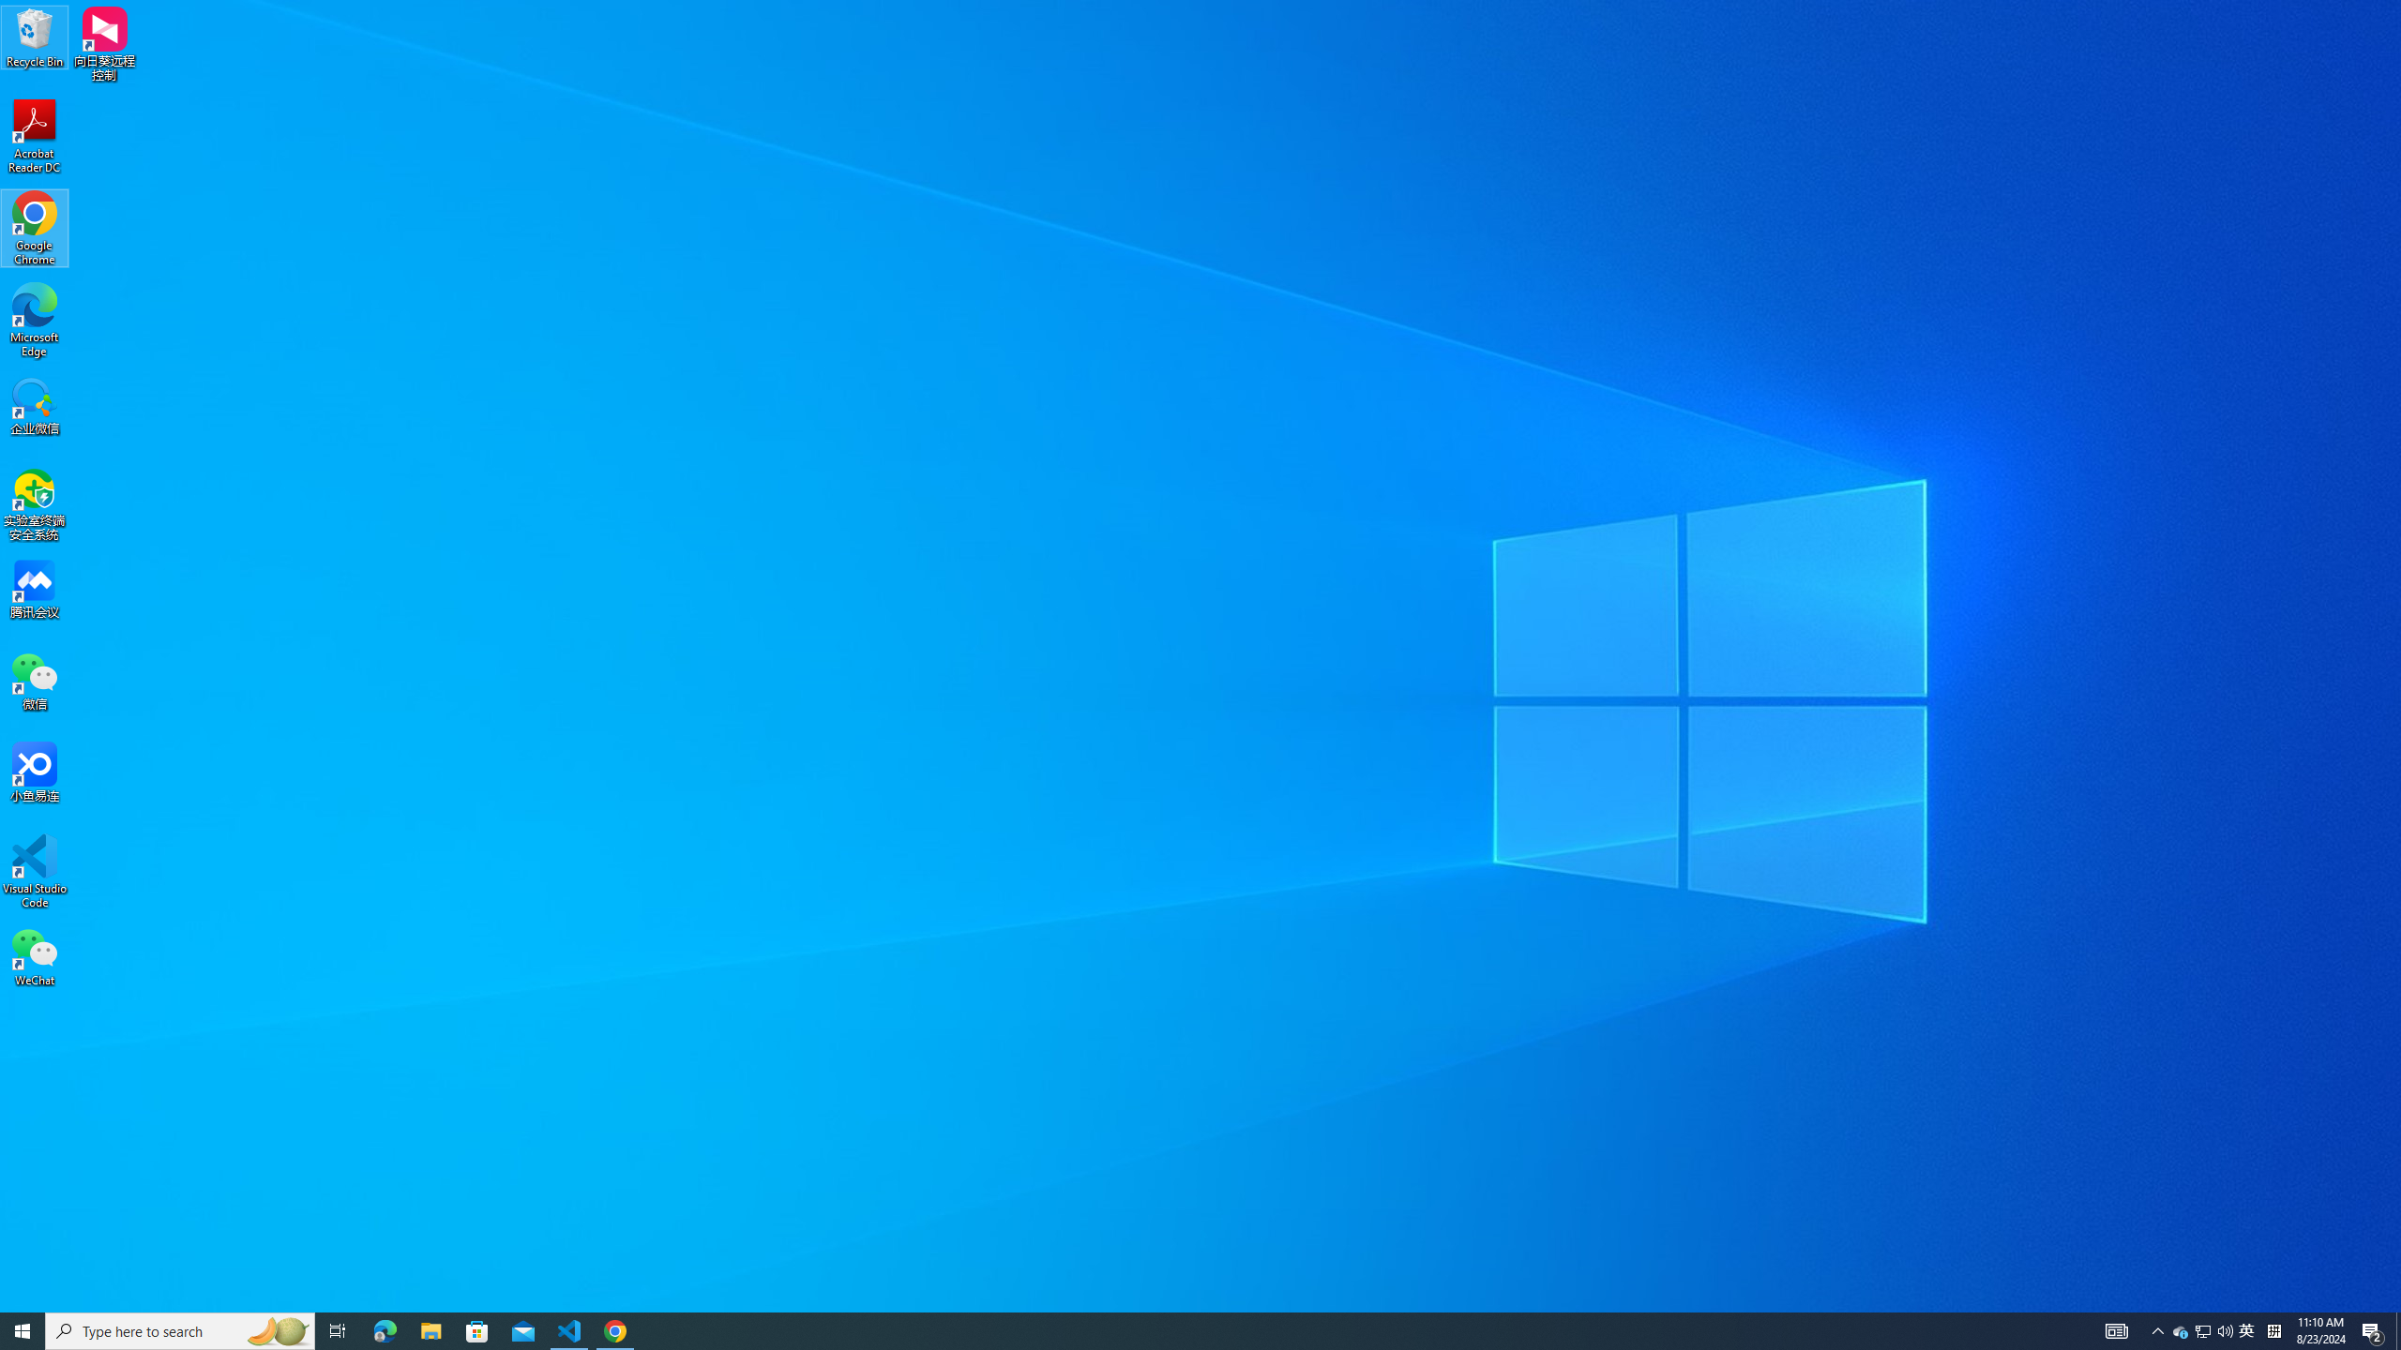  Describe the element at coordinates (35, 956) in the screenshot. I see `WeChat` at that location.